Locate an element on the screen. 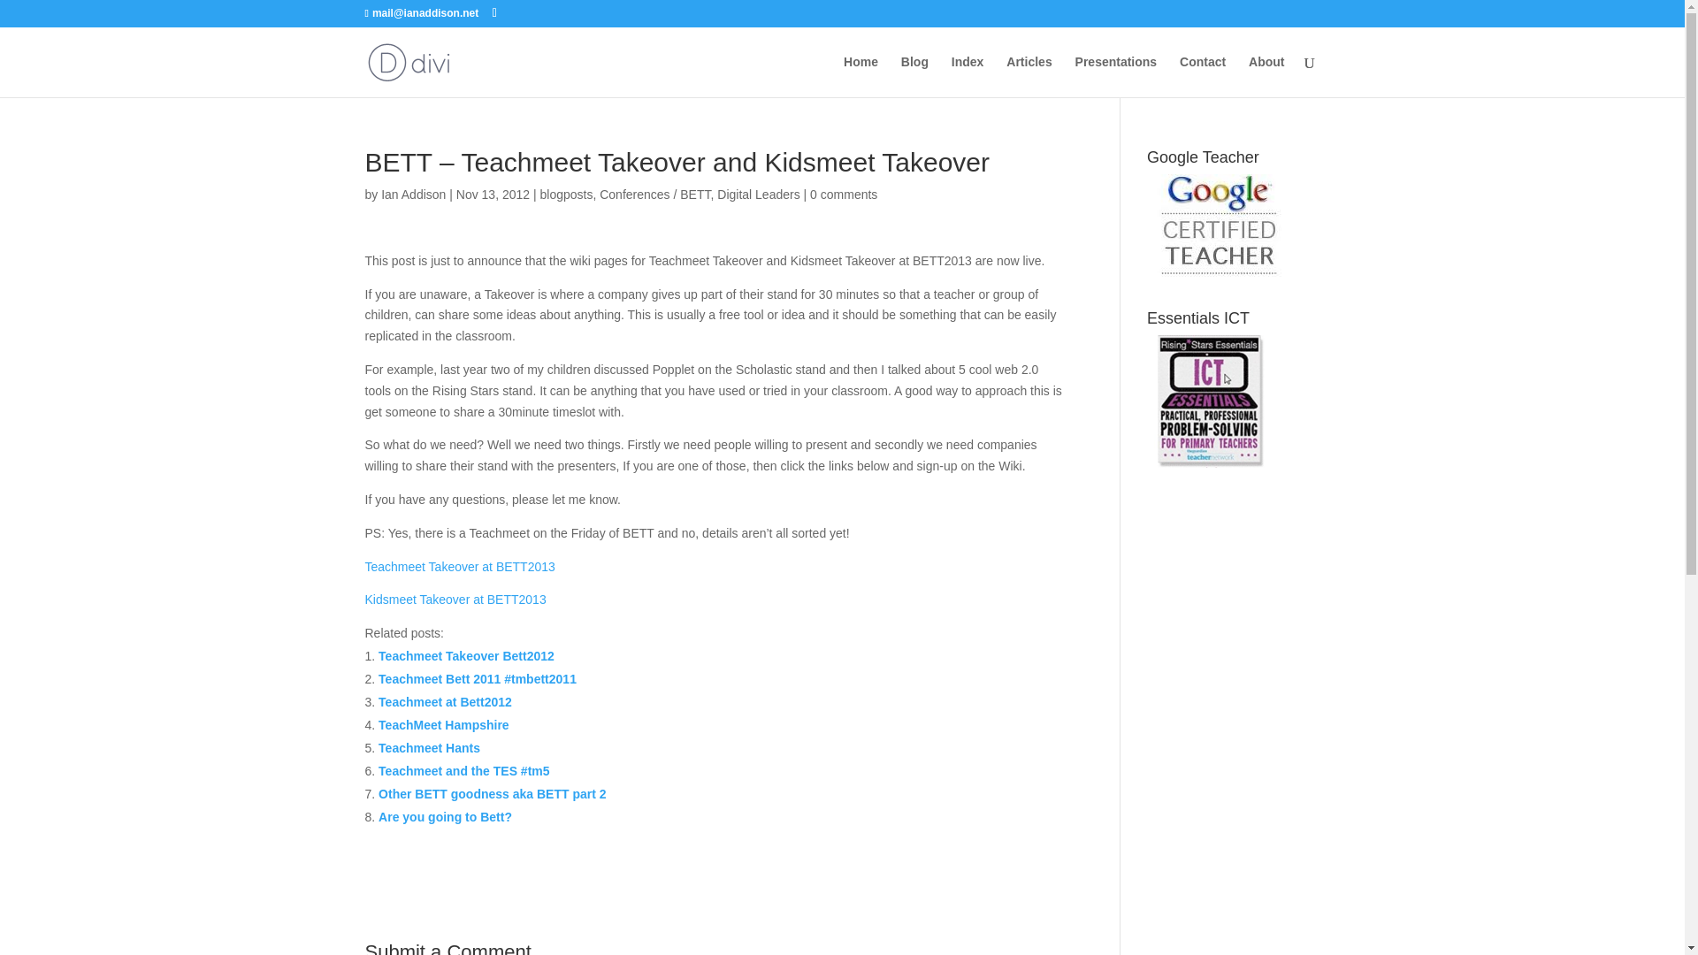 The width and height of the screenshot is (1698, 955). Digital Leaders is located at coordinates (758, 194).